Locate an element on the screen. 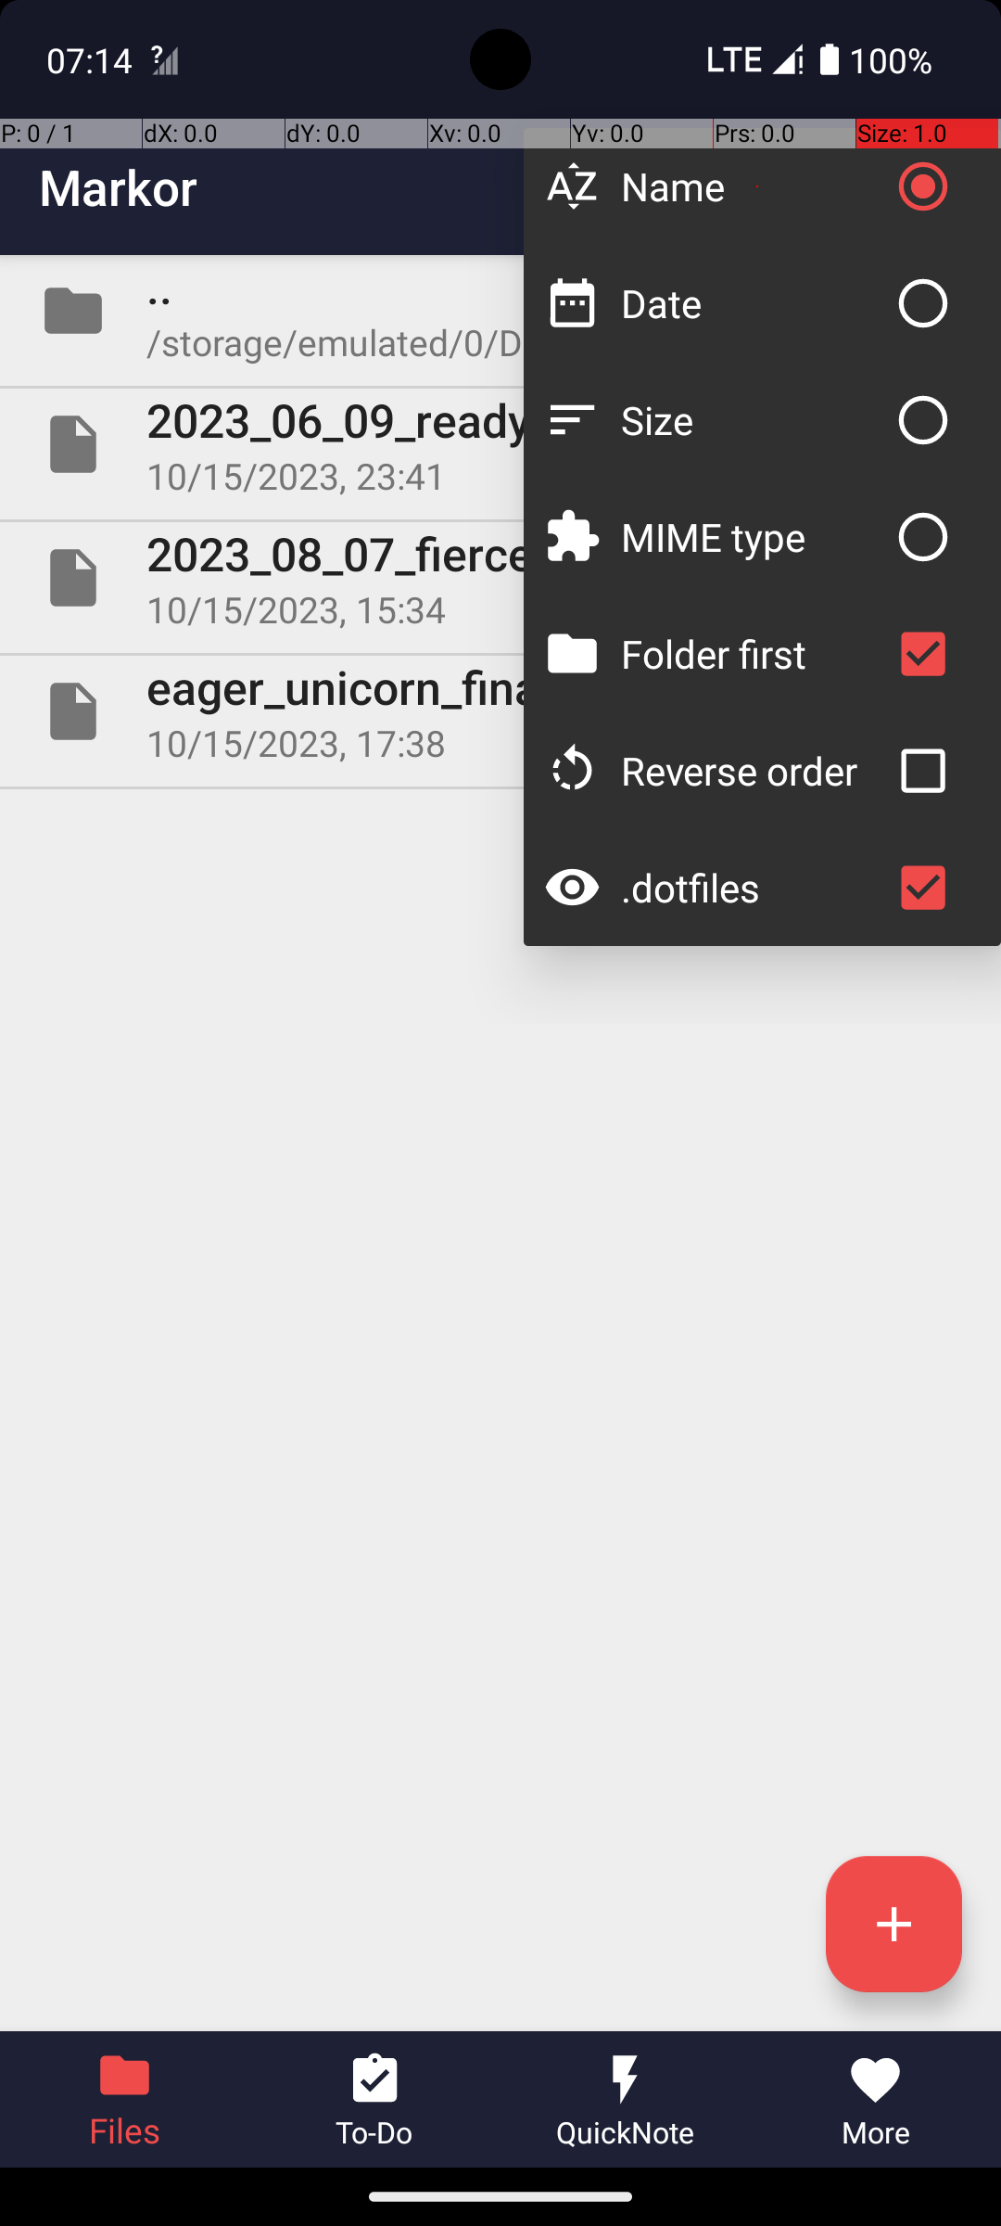 The height and width of the screenshot is (2226, 1001). 07:14 is located at coordinates (92, 59).